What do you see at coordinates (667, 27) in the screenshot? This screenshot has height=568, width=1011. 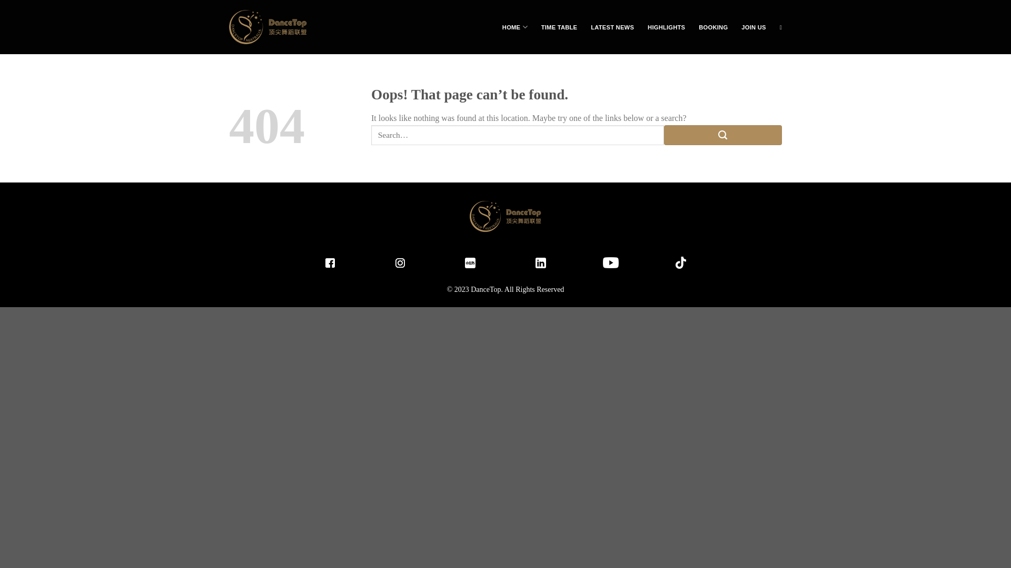 I see `HIGHLIGHTS` at bounding box center [667, 27].